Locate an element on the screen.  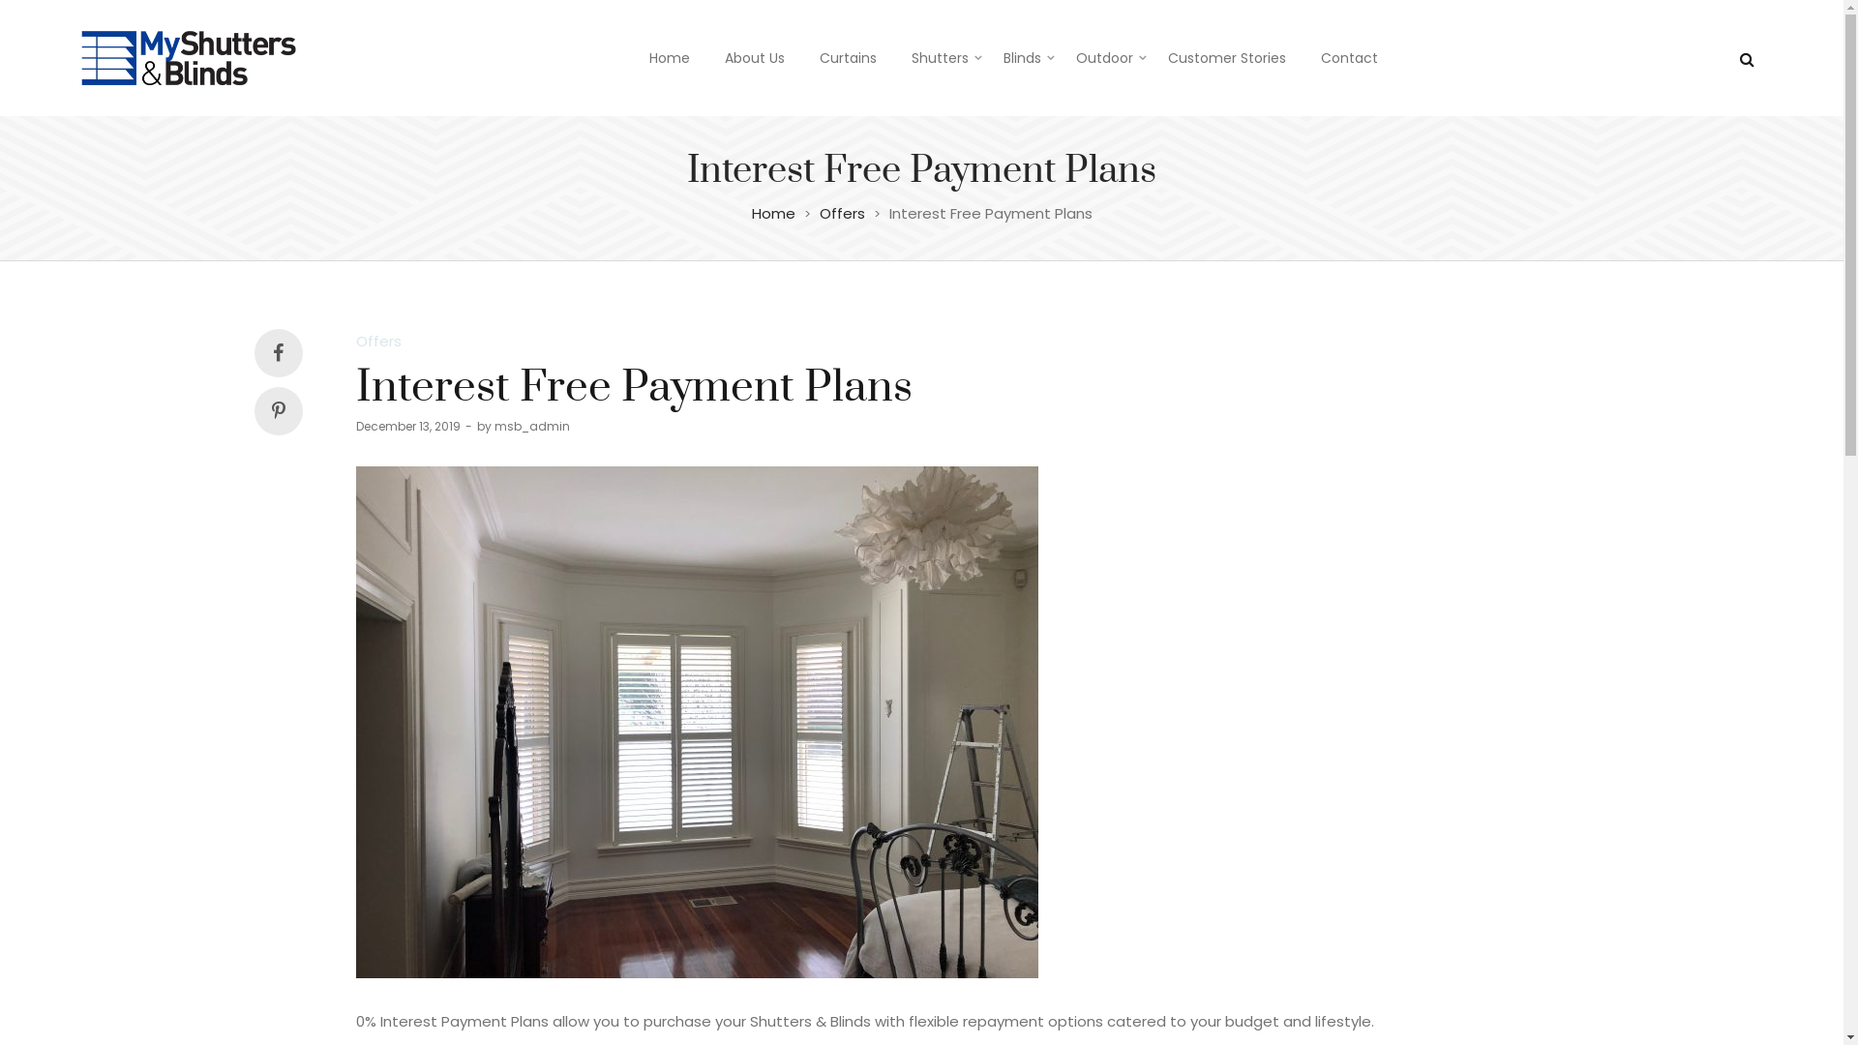
Shutters is located at coordinates (941, 58).